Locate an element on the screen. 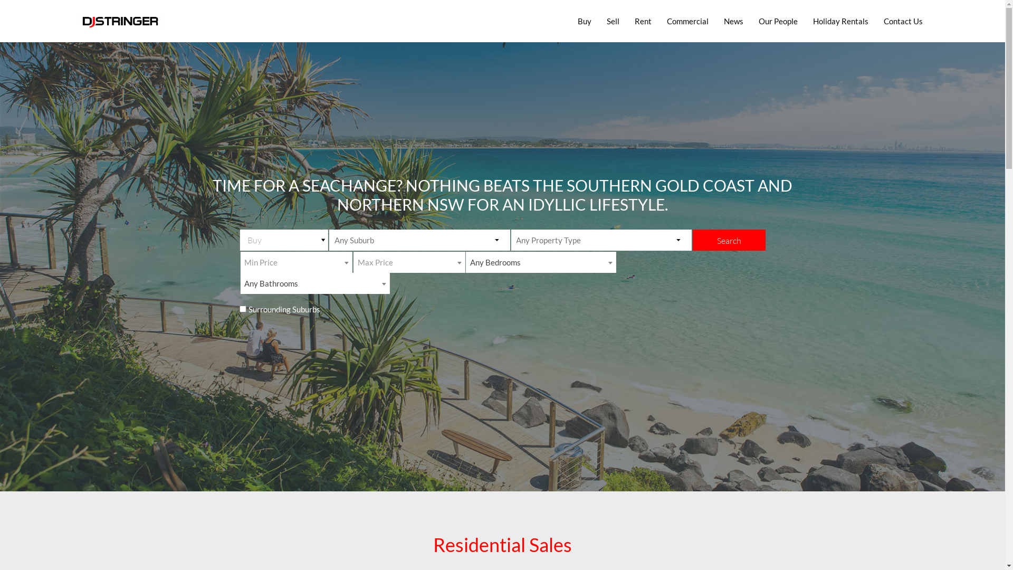 The image size is (1013, 570). News is located at coordinates (733, 21).